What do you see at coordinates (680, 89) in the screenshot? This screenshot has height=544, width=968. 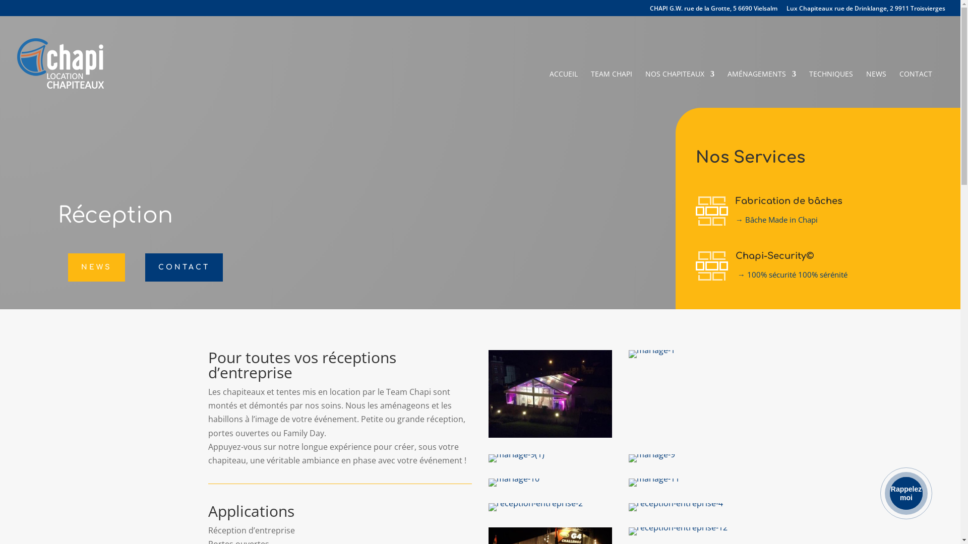 I see `NOS CHAPITEAUX` at bounding box center [680, 89].